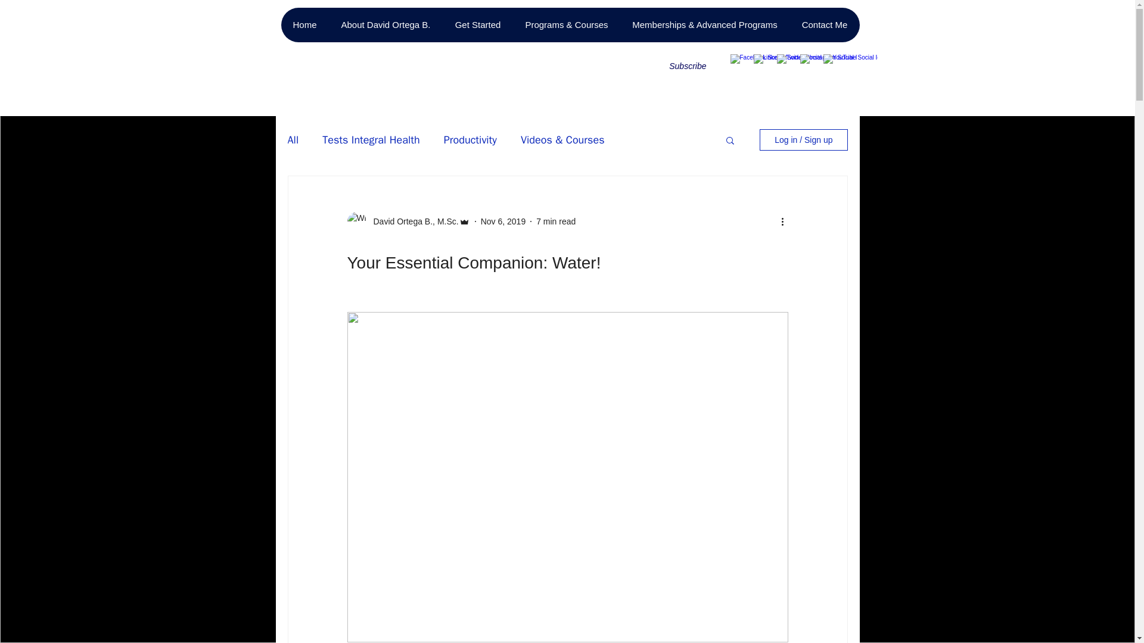 Image resolution: width=1144 pixels, height=643 pixels. What do you see at coordinates (477, 25) in the screenshot?
I see `Get Started` at bounding box center [477, 25].